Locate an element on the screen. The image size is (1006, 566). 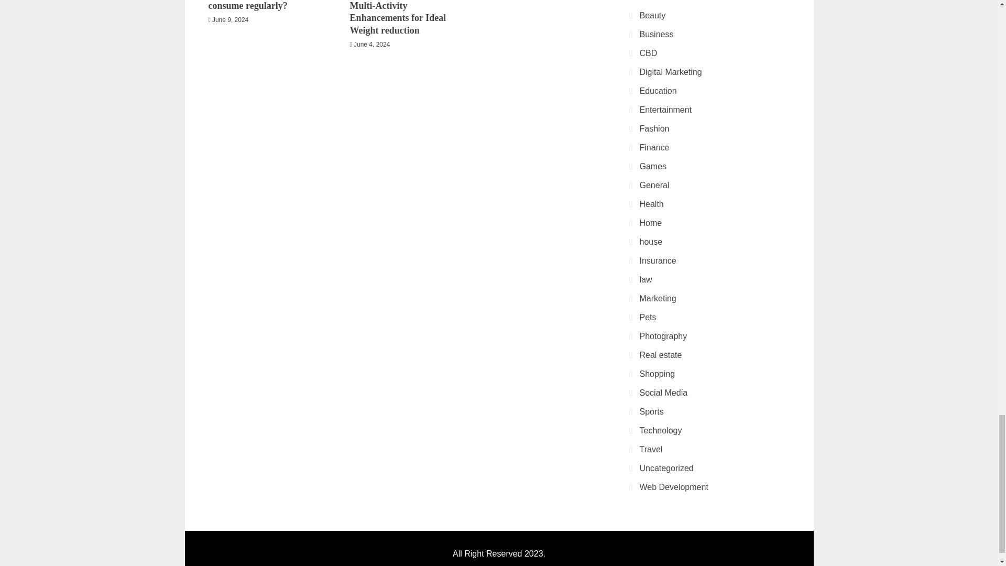
Are delta 9 edibles safe to consume regularly? is located at coordinates (259, 5).